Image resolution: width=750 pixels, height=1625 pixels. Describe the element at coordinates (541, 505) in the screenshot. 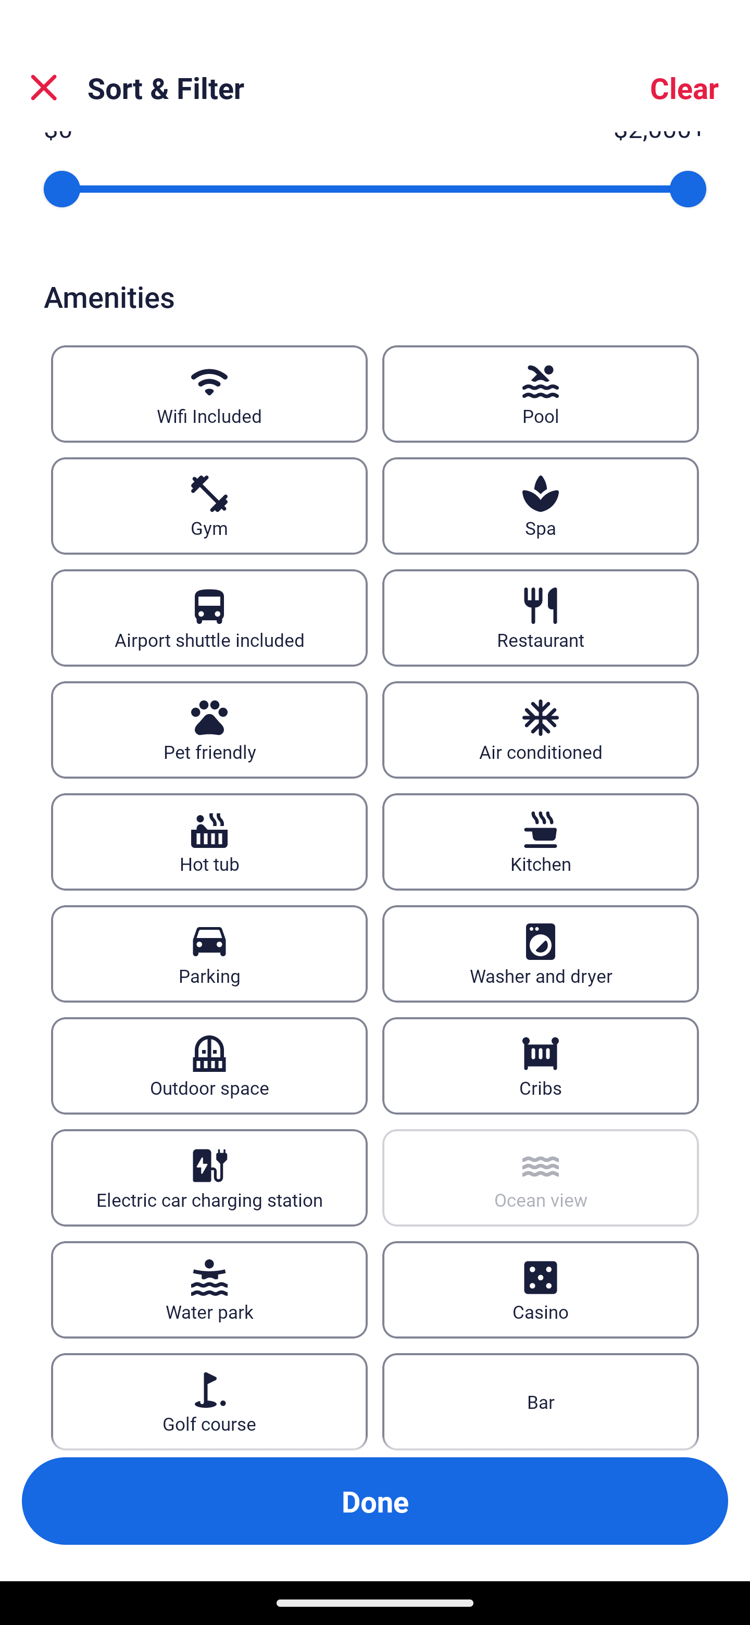

I see `Spa` at that location.